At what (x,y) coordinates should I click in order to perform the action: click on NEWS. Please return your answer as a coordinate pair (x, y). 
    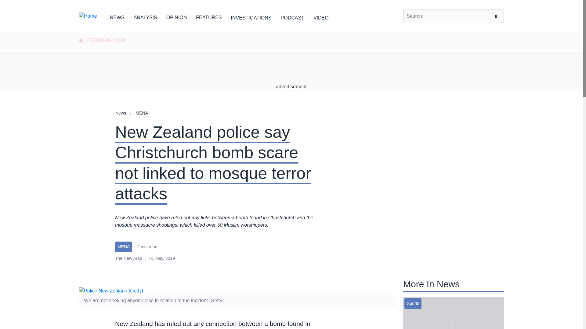
    Looking at the image, I should click on (117, 16).